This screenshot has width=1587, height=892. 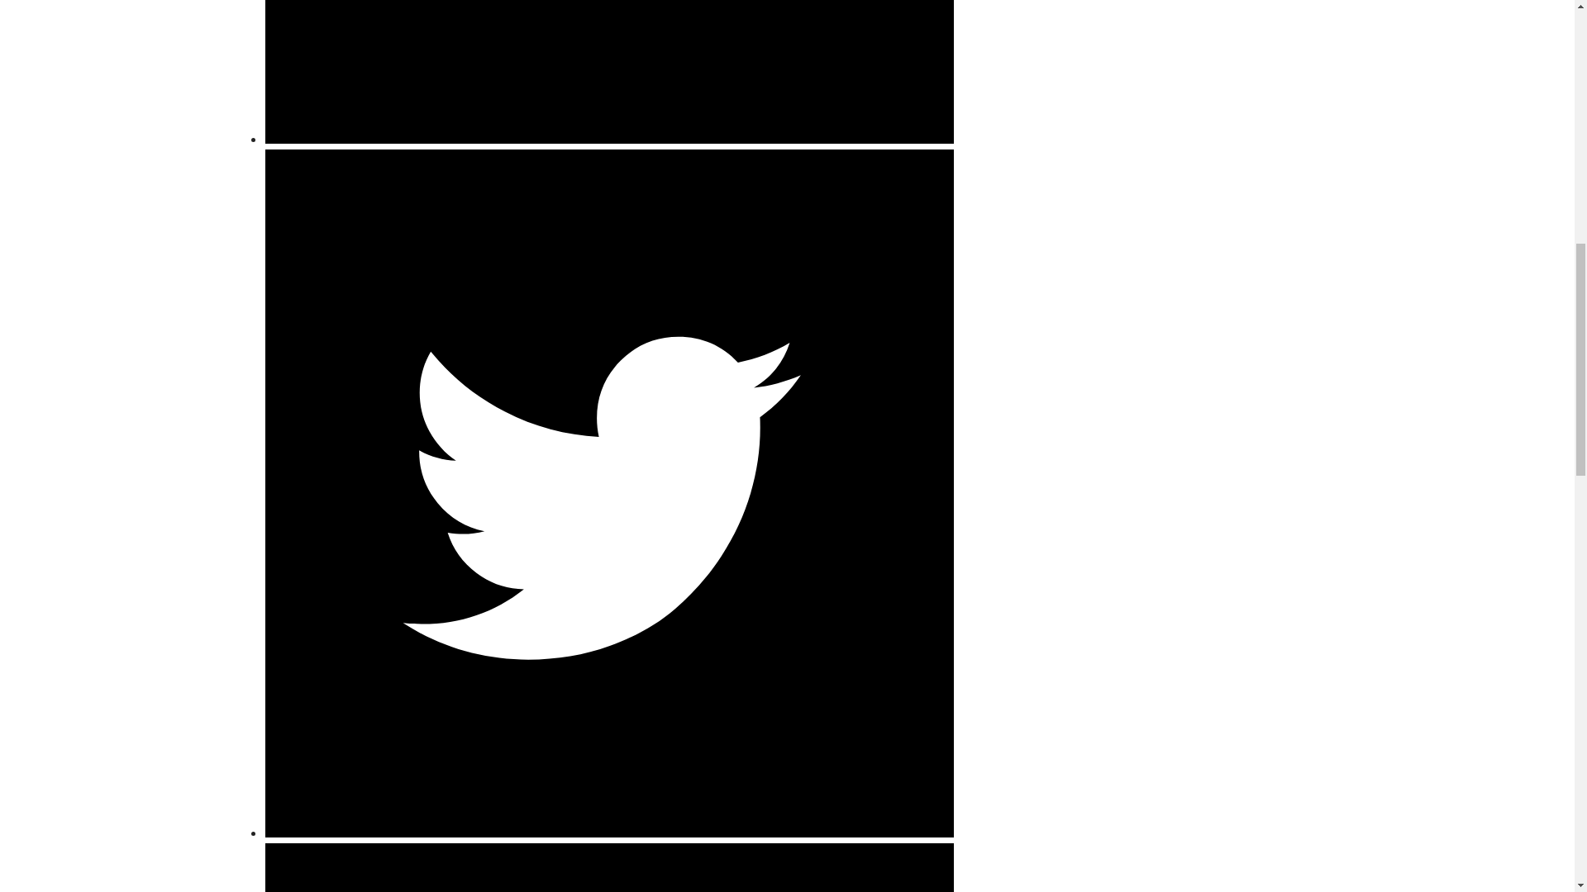 I want to click on twitter, so click(x=608, y=833).